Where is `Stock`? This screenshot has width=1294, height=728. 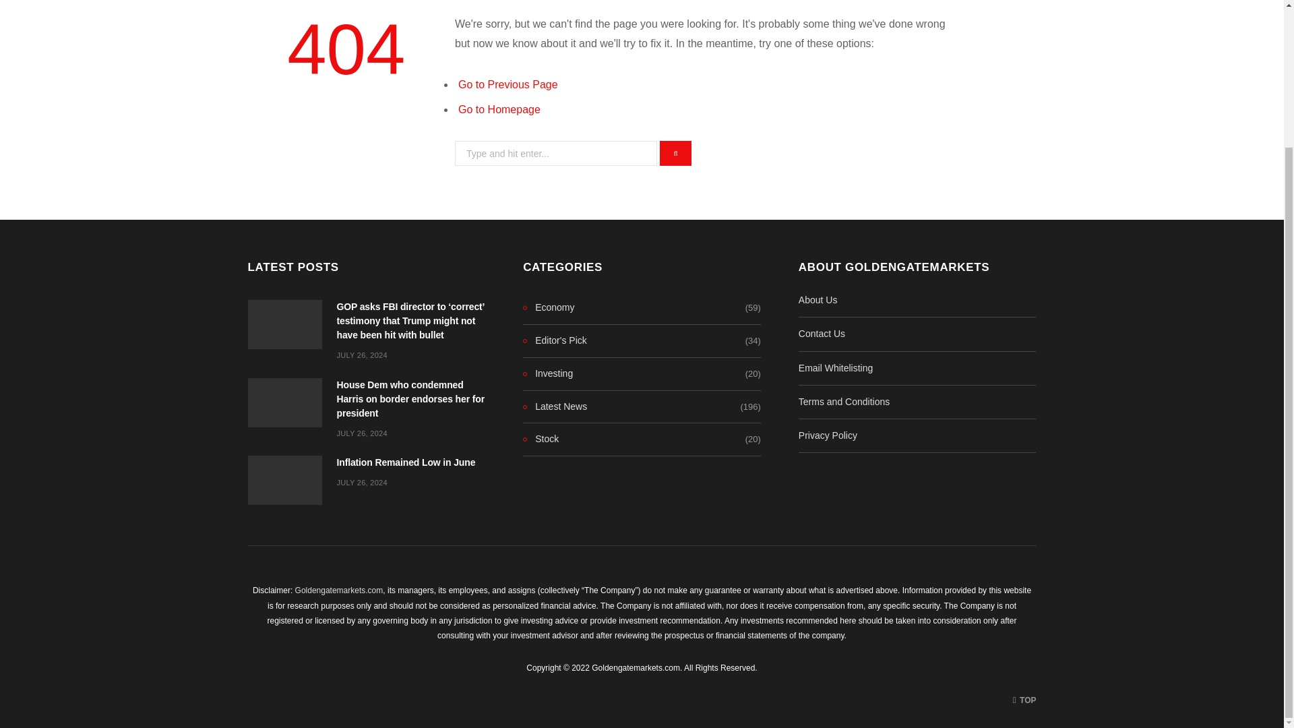
Stock is located at coordinates (541, 439).